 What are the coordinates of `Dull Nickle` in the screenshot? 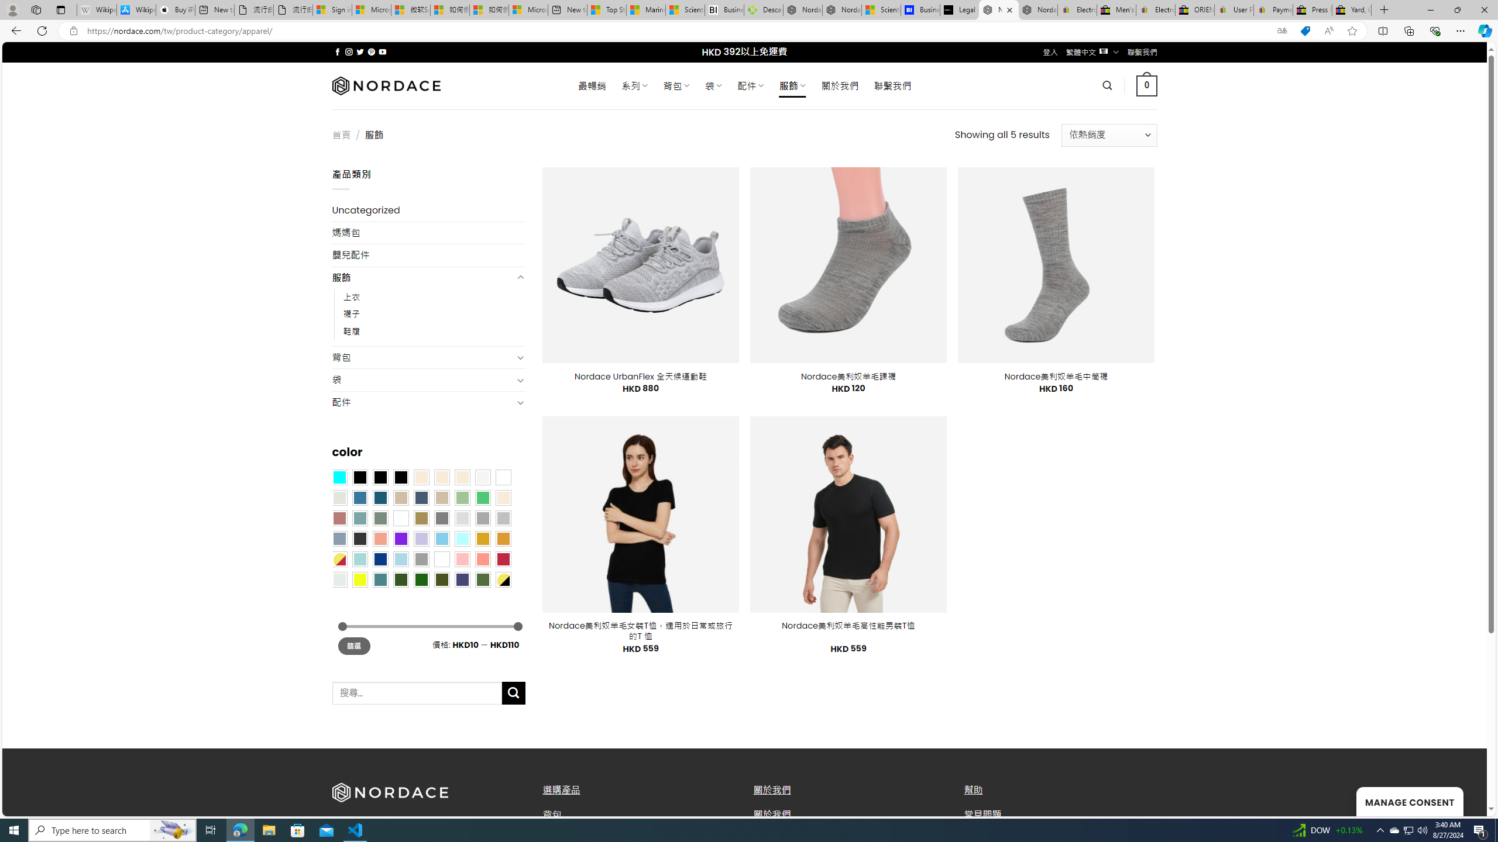 It's located at (339, 579).